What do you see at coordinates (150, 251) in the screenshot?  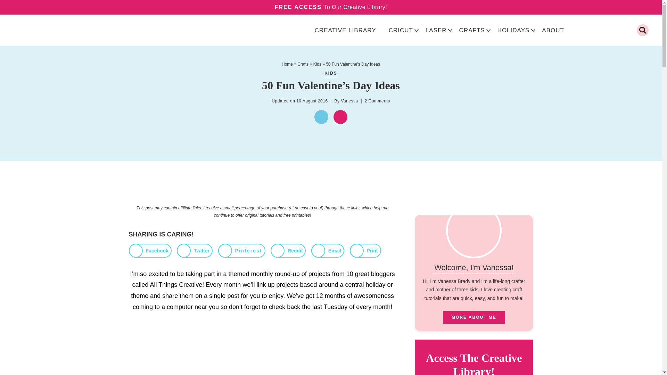 I see `Share on Facebook` at bounding box center [150, 251].